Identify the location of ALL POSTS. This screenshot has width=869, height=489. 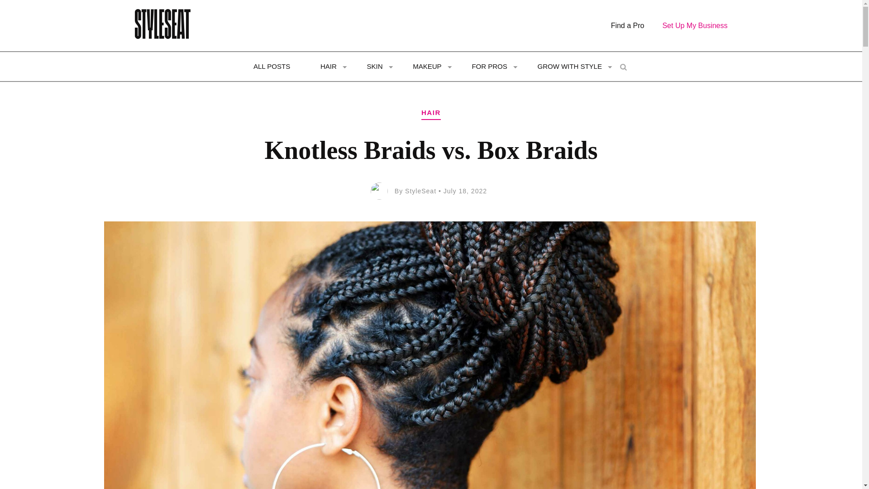
(272, 67).